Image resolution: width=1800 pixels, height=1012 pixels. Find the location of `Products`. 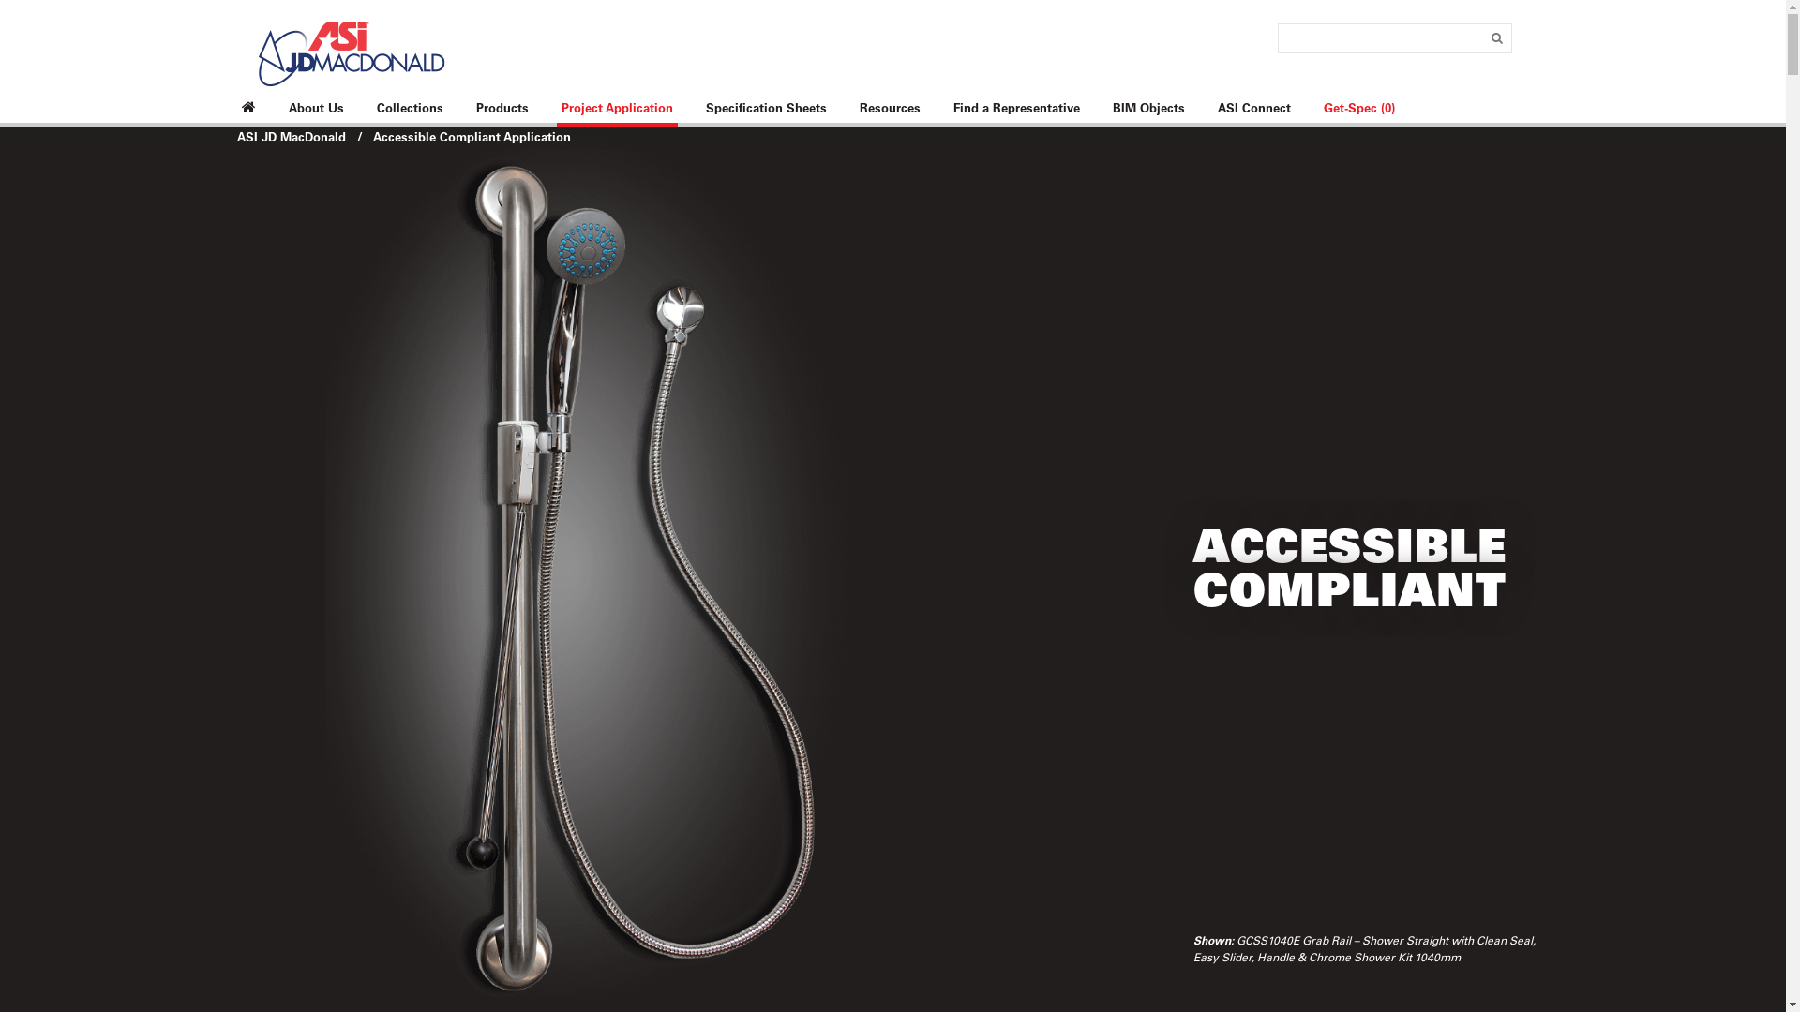

Products is located at coordinates (502, 109).